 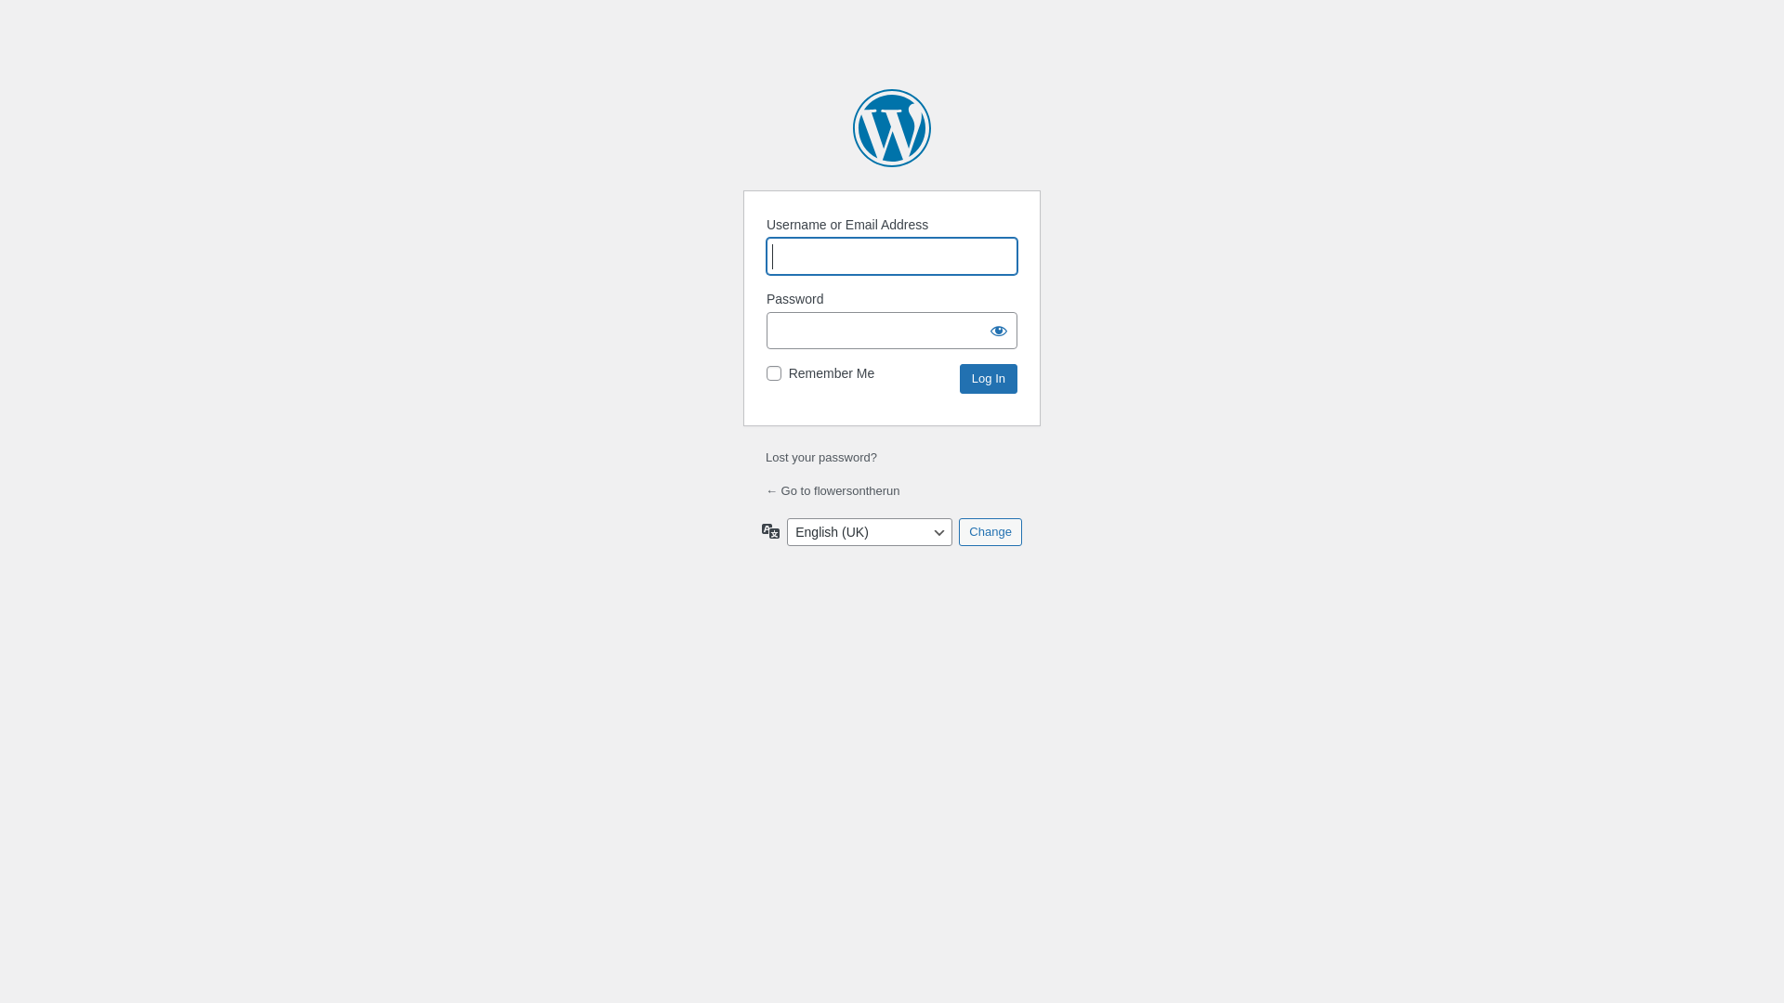 What do you see at coordinates (821, 457) in the screenshot?
I see `Lost your password?` at bounding box center [821, 457].